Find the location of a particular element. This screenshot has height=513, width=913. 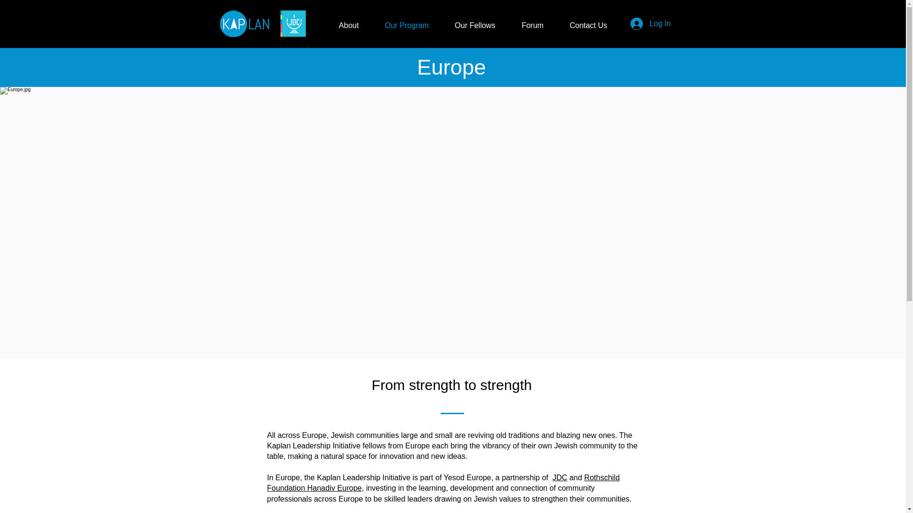

Contact Us is located at coordinates (588, 26).